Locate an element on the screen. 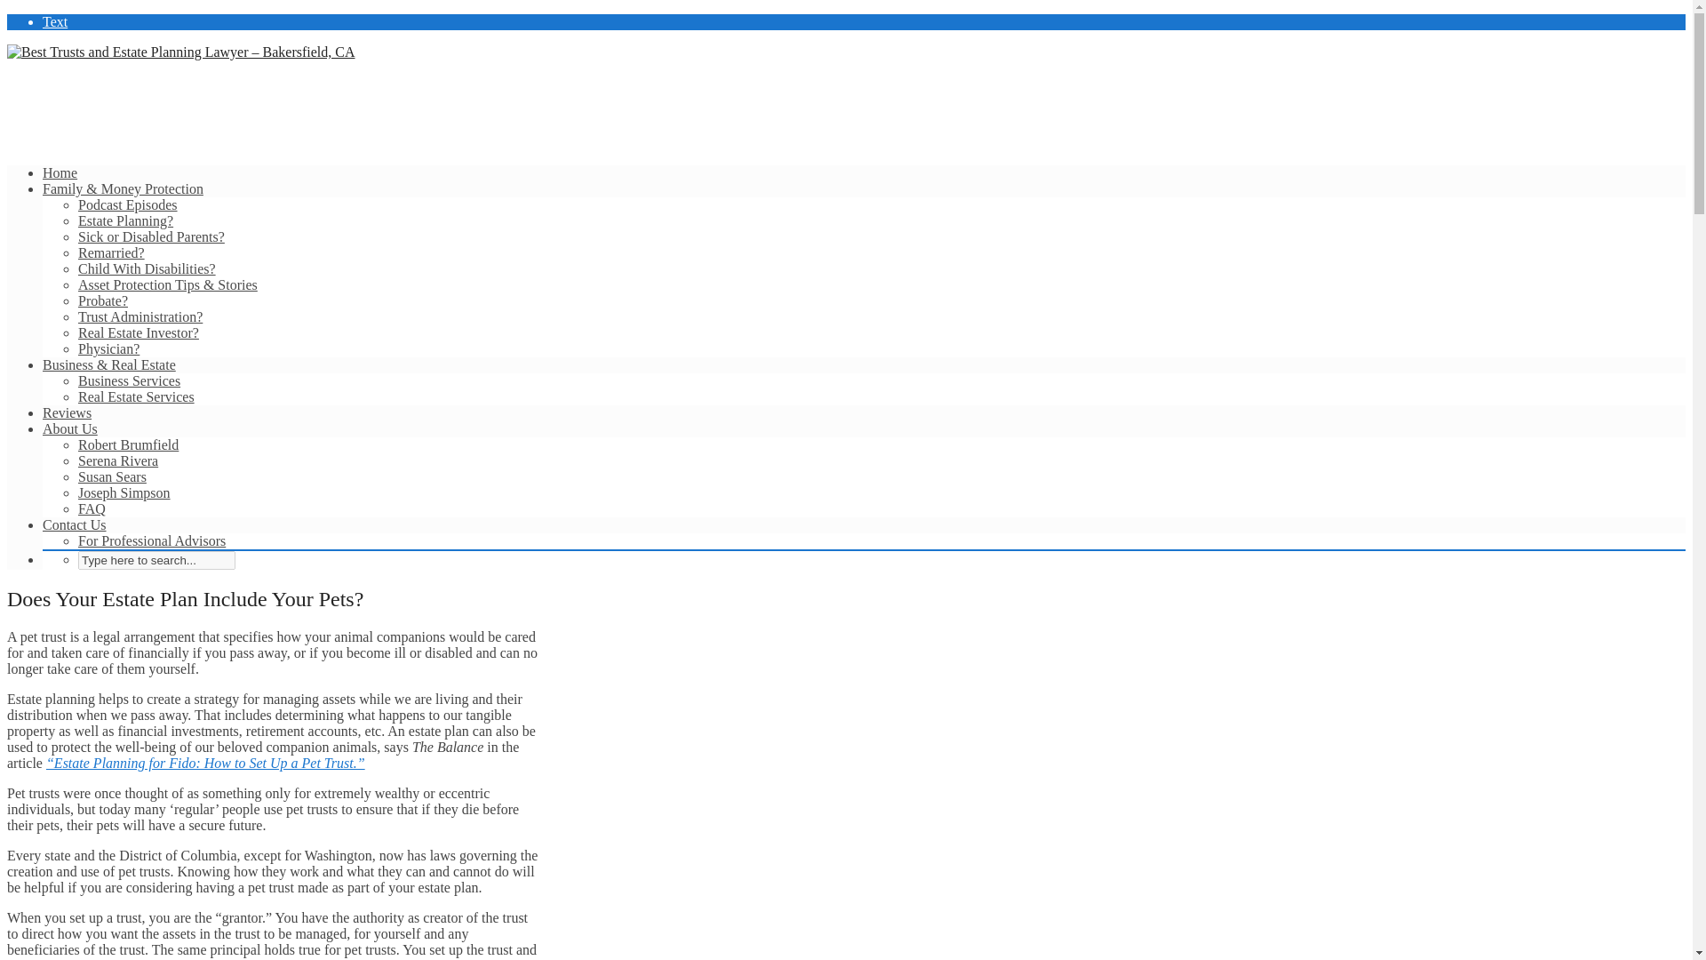 The image size is (1706, 960). Type here to search... is located at coordinates (156, 560).